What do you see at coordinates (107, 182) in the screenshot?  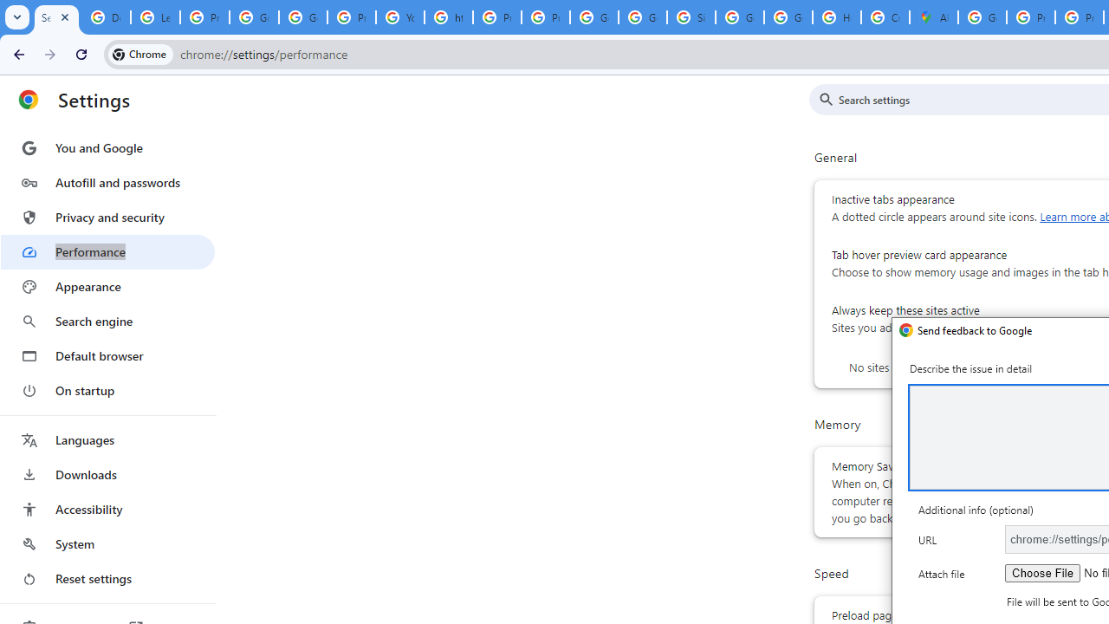 I see `Autofill and passwords` at bounding box center [107, 182].